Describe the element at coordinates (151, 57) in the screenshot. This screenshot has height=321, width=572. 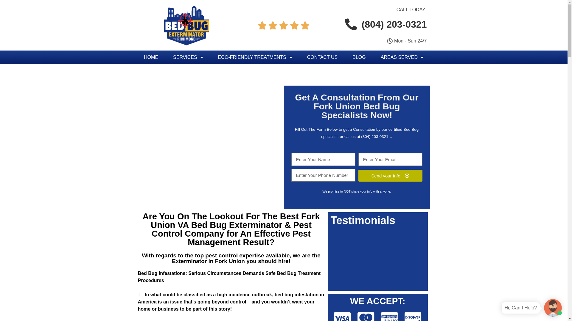
I see `HOME` at that location.